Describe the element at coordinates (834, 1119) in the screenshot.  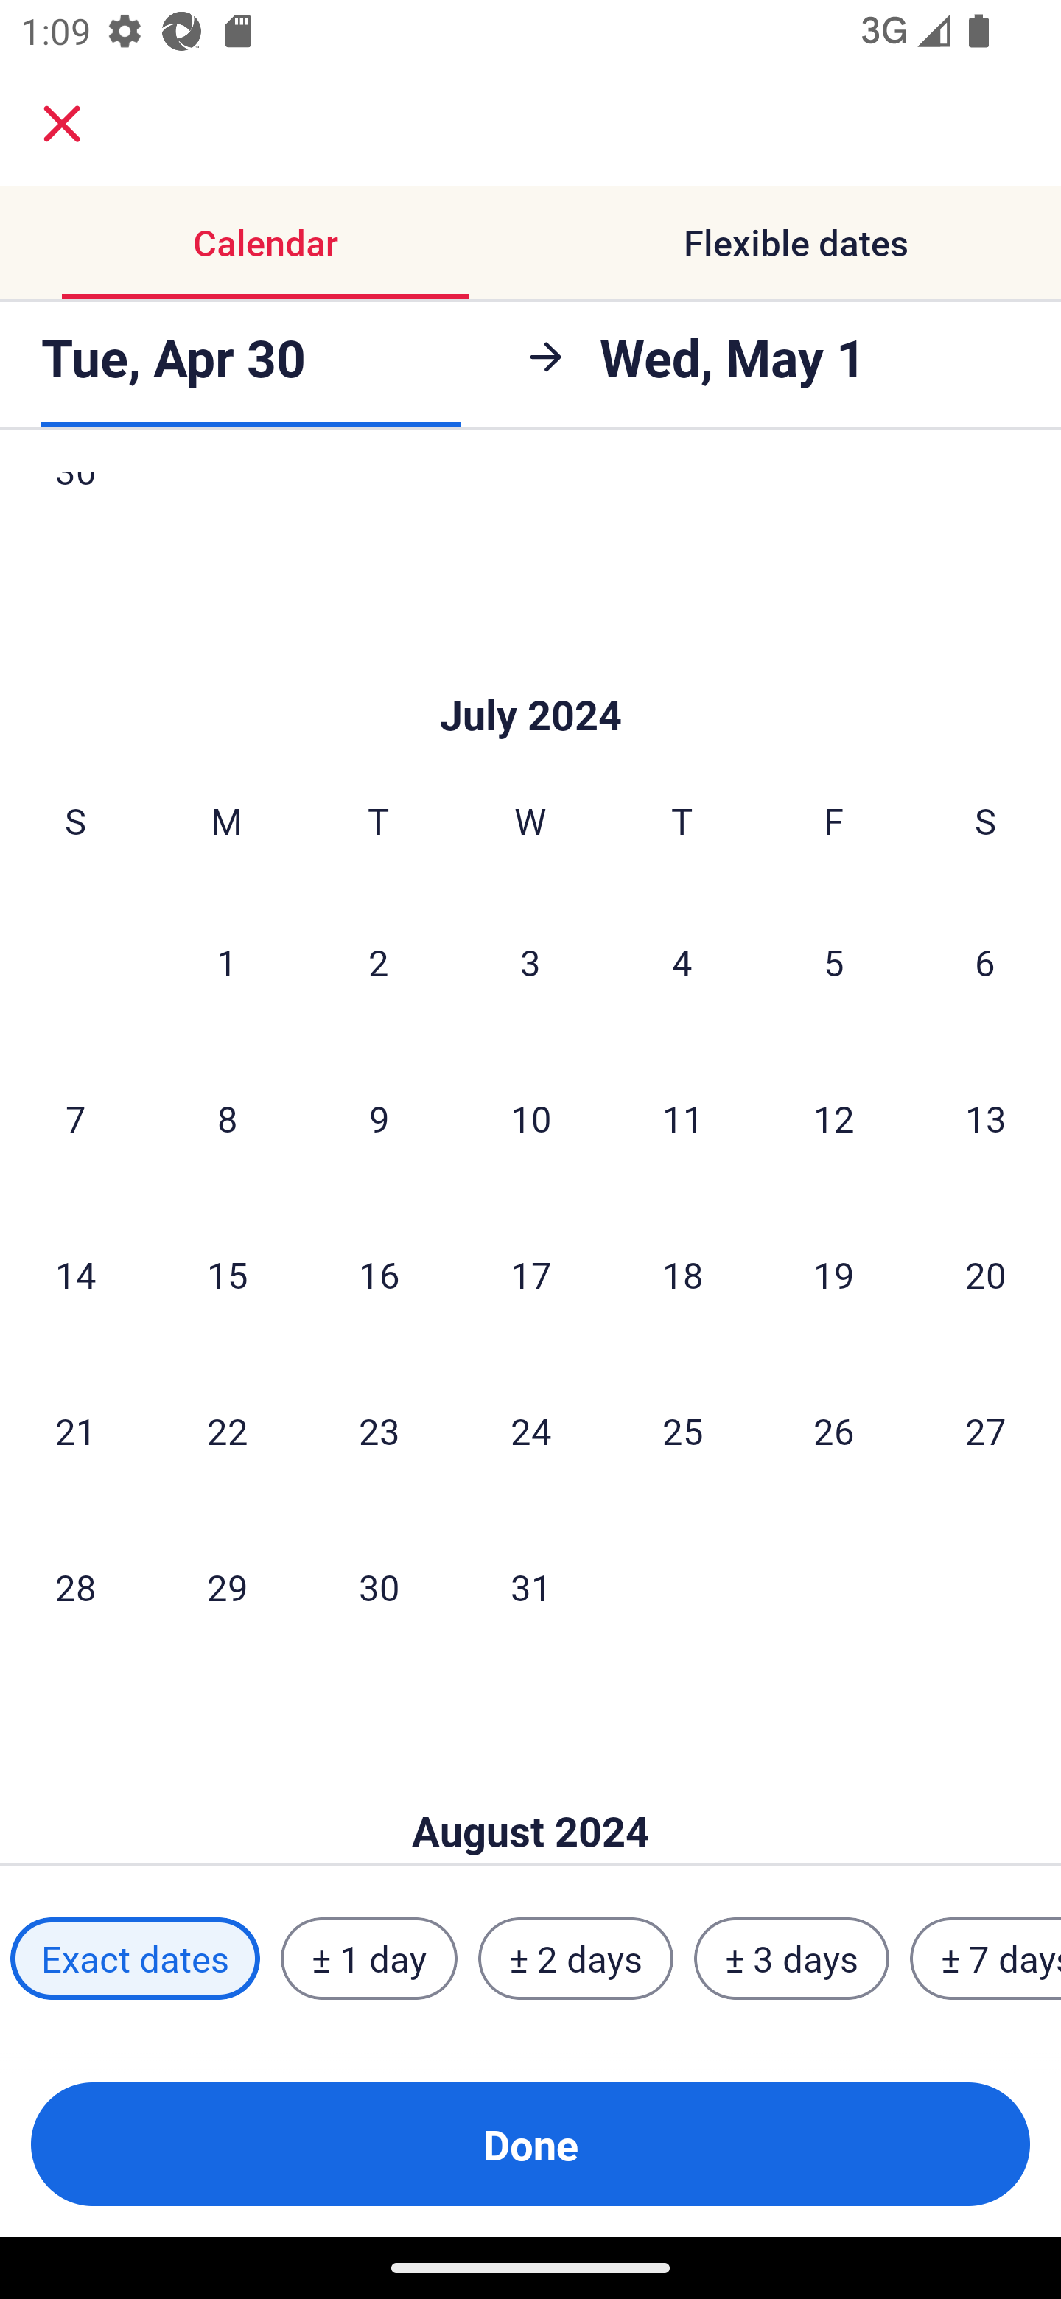
I see `12 Friday, July 12, 2024` at that location.